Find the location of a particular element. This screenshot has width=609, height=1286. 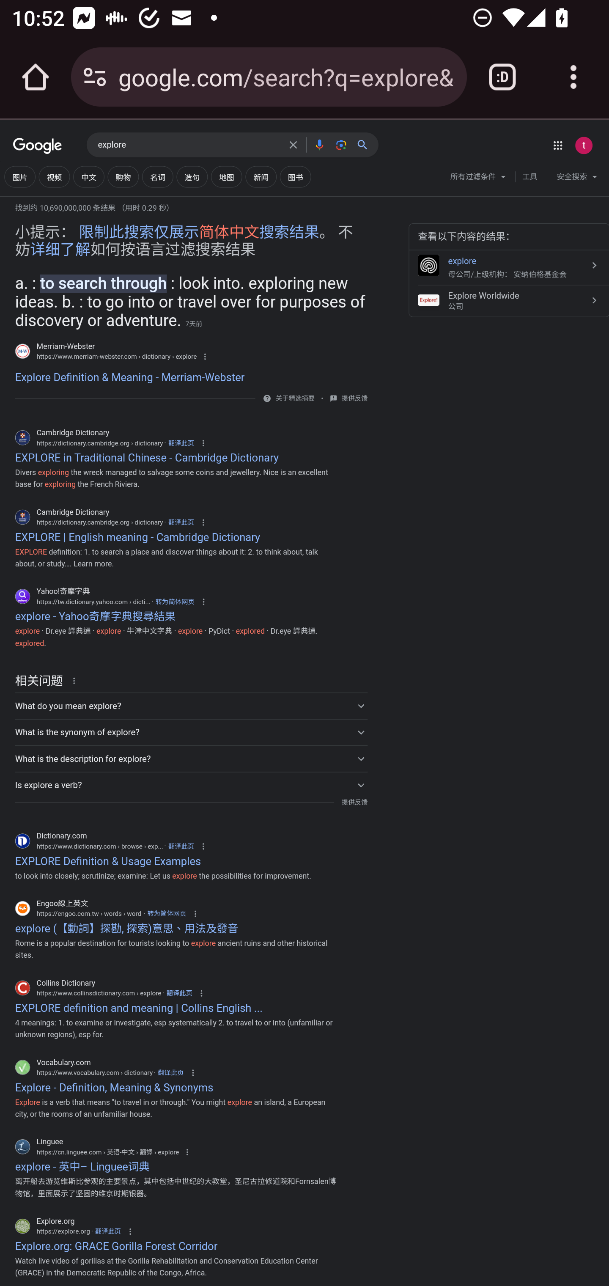

Connection is secure is located at coordinates (95, 77).